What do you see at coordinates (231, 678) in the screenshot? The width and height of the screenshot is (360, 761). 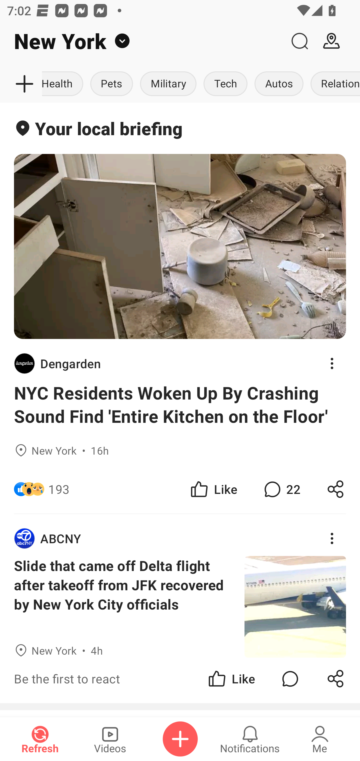 I see `Like` at bounding box center [231, 678].